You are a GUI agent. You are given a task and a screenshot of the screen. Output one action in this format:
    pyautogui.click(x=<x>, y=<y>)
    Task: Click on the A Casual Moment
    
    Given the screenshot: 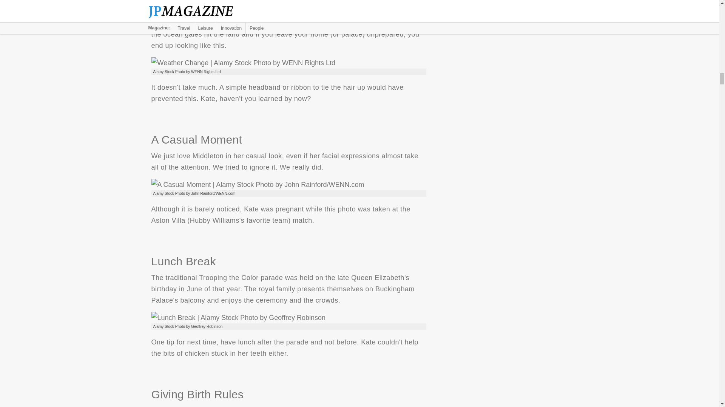 What is the action you would take?
    pyautogui.click(x=257, y=185)
    